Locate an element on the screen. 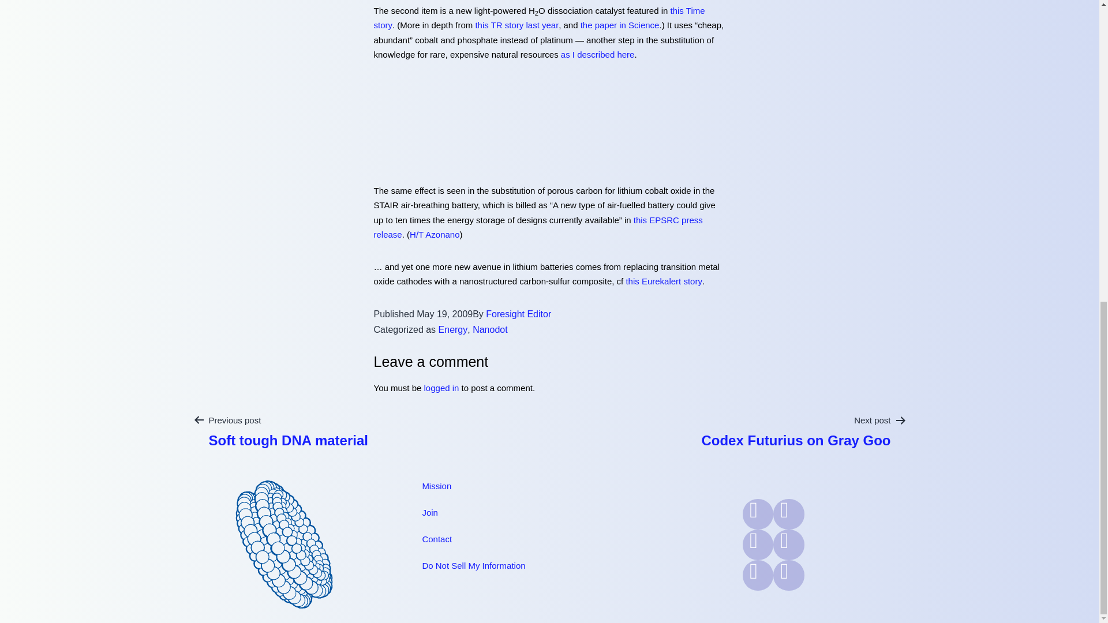  this TR story last year is located at coordinates (516, 24).